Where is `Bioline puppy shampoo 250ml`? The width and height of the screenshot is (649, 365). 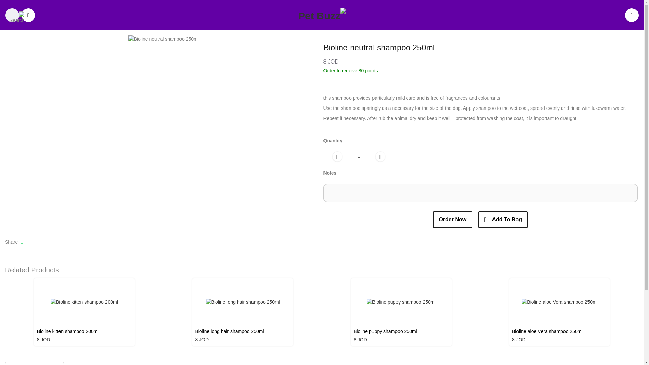 Bioline puppy shampoo 250ml is located at coordinates (401, 333).